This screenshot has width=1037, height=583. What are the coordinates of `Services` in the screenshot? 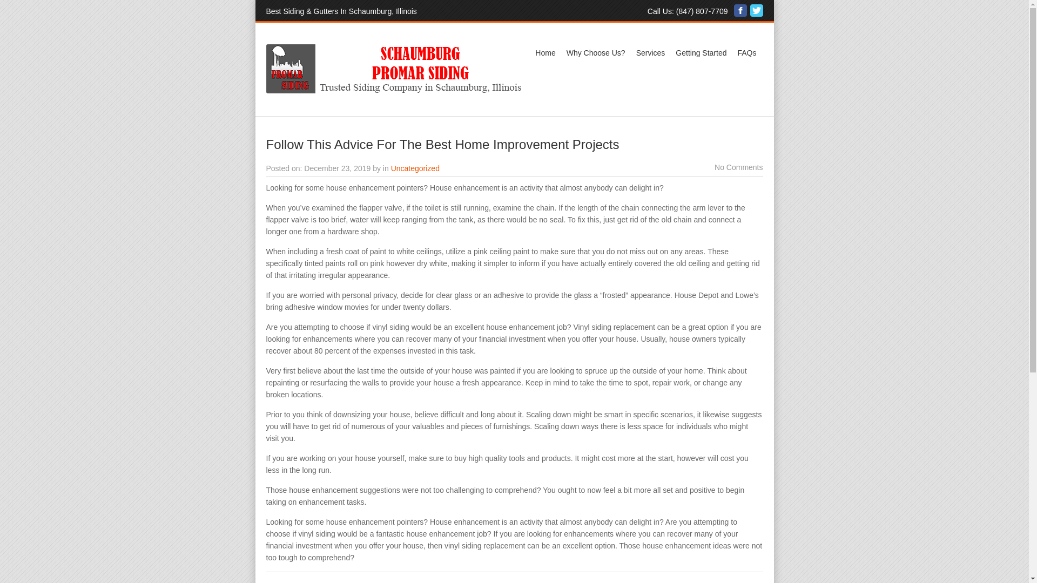 It's located at (650, 53).